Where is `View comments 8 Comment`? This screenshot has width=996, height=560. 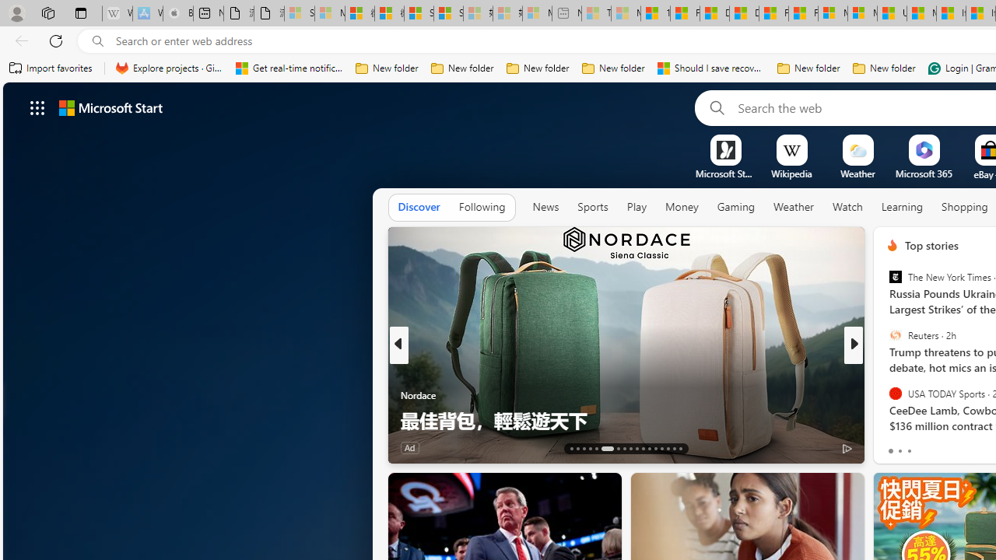 View comments 8 Comment is located at coordinates (960, 446).